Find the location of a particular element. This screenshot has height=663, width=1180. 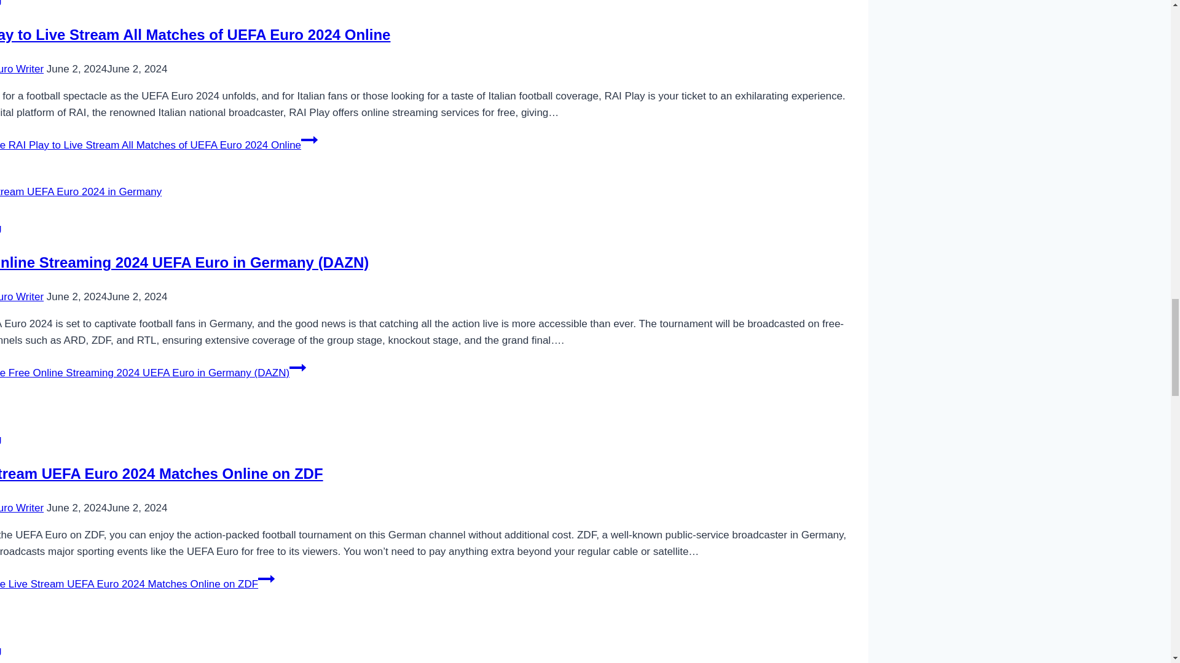

RAI Play to Live Stream All Matches of UEFA Euro 2024 Online is located at coordinates (195, 34).